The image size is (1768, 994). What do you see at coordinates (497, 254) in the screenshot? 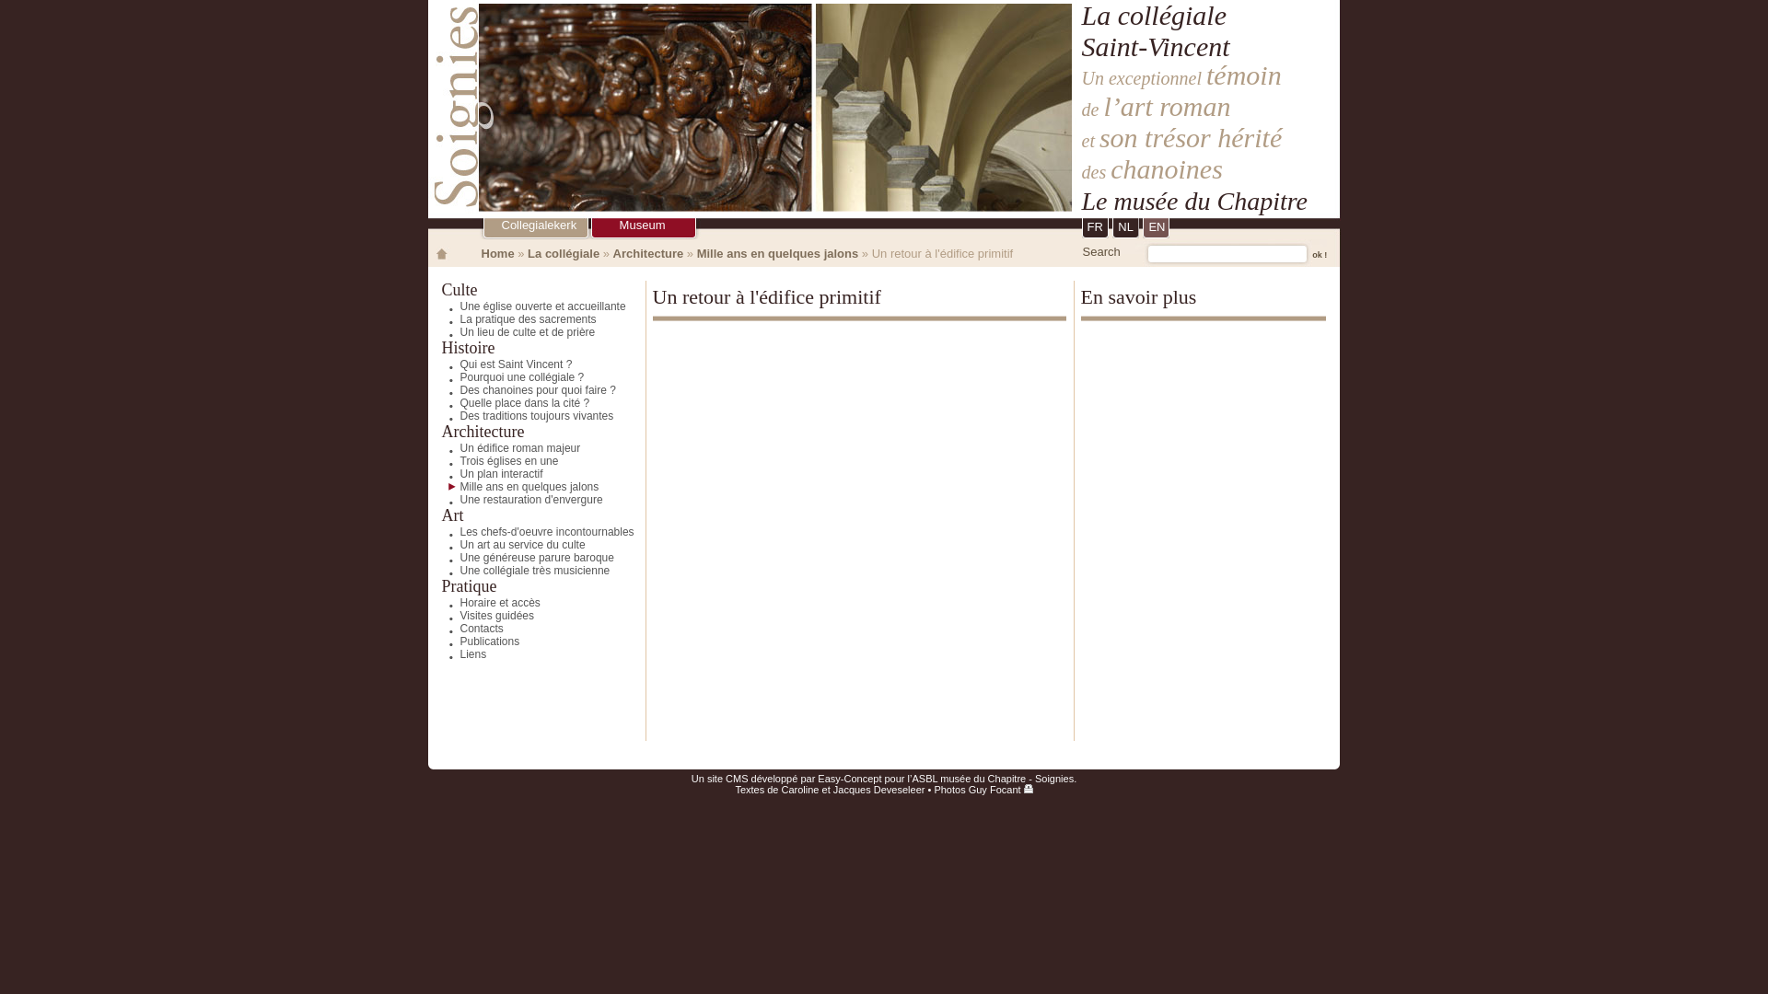
I see `Home` at bounding box center [497, 254].